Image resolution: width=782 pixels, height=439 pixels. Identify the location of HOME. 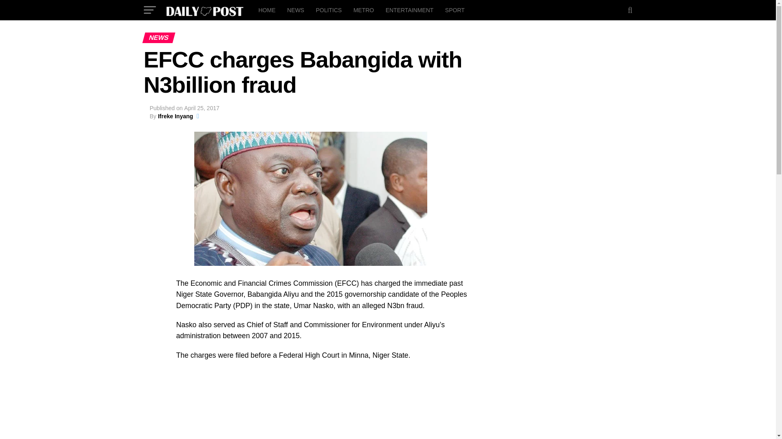
(266, 10).